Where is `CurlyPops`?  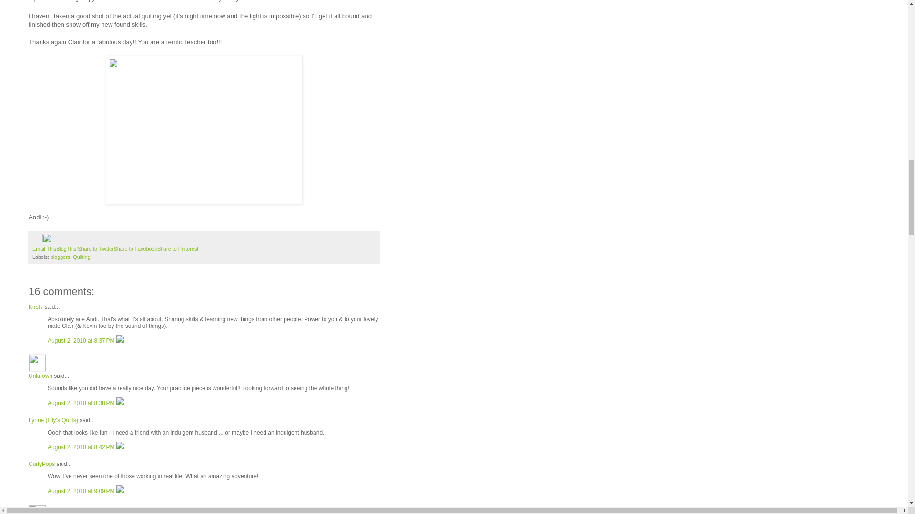
CurlyPops is located at coordinates (41, 464).